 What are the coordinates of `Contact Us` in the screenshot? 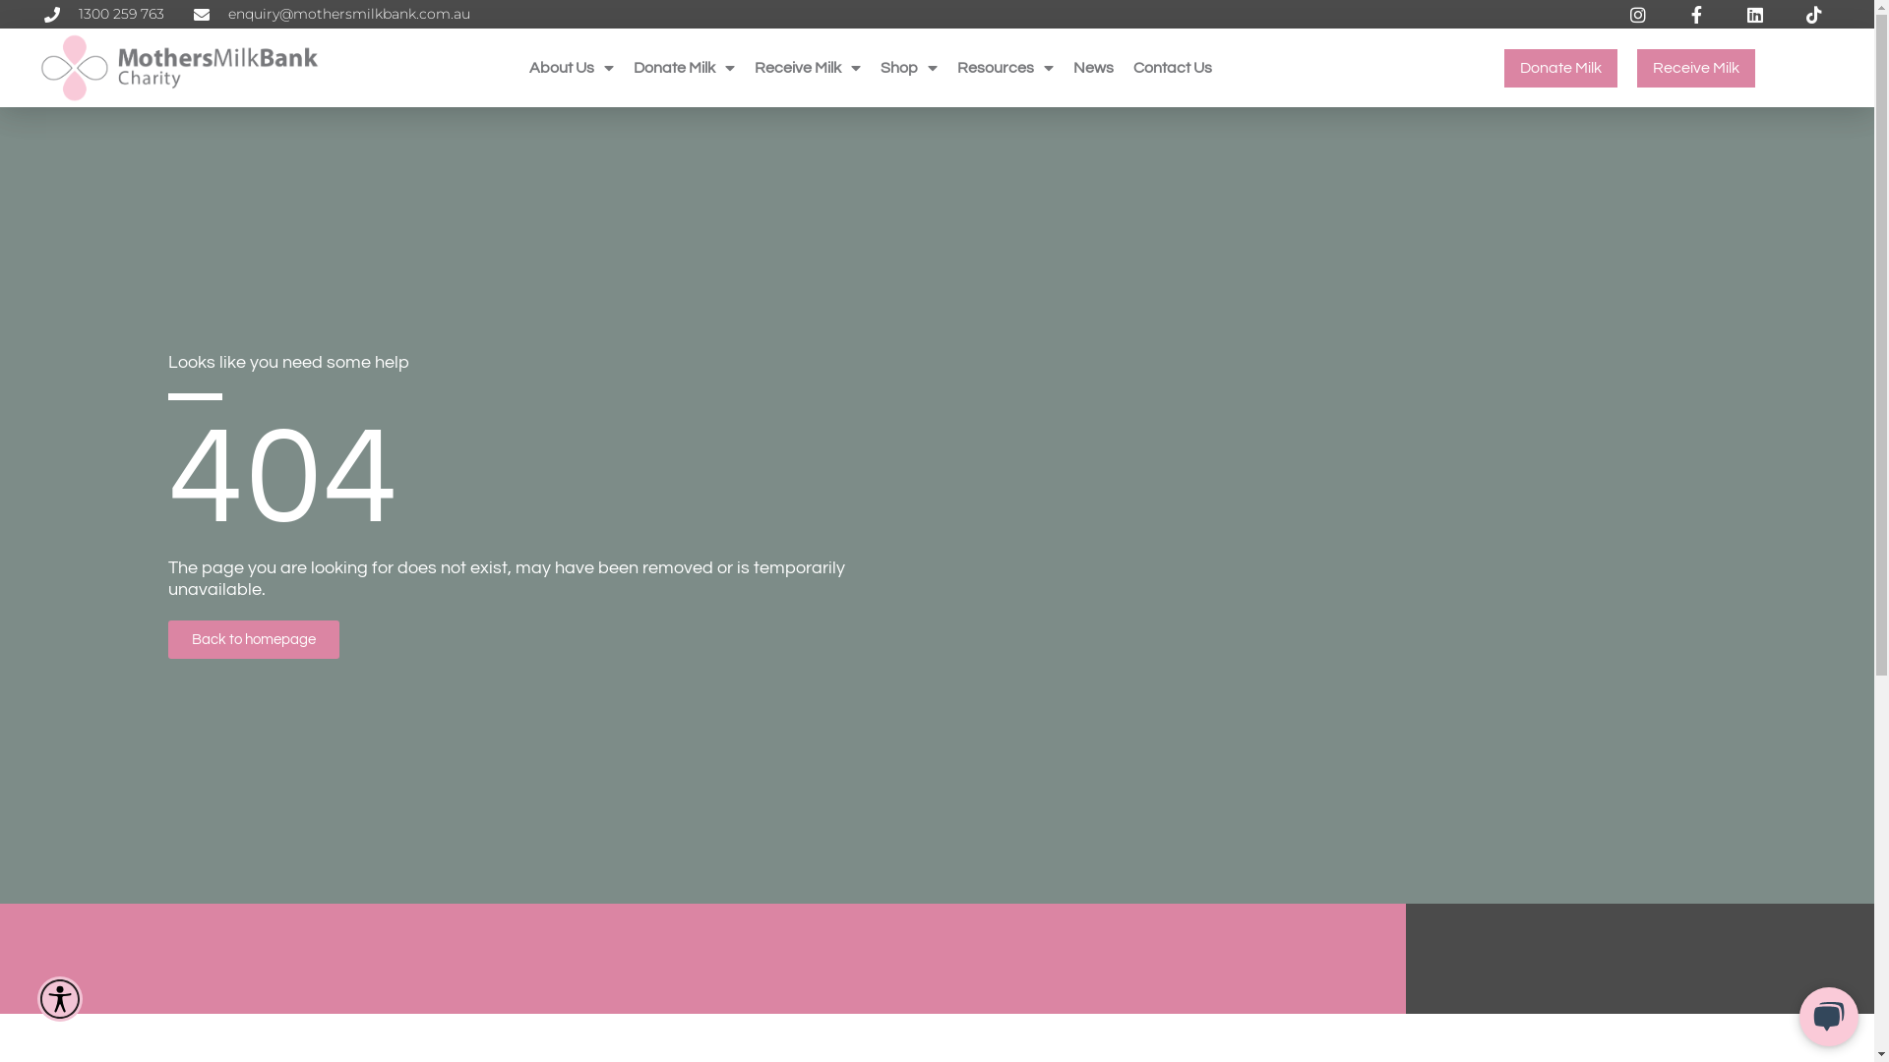 It's located at (1173, 68).